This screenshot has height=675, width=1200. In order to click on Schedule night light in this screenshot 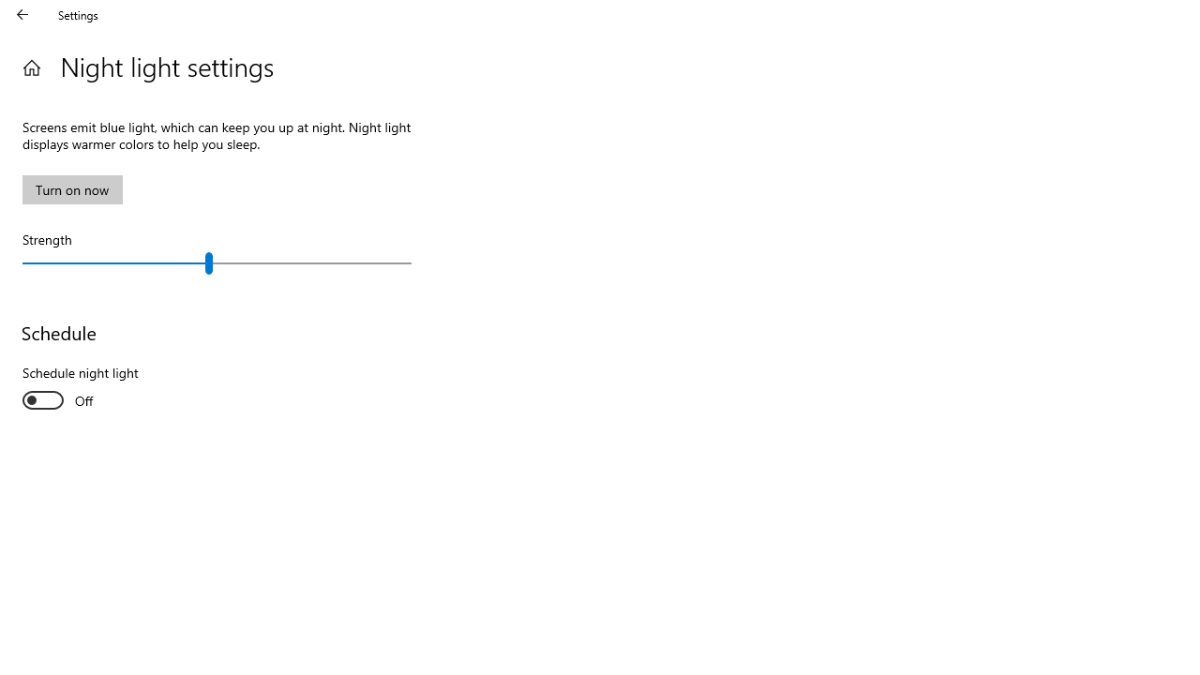, I will do `click(92, 389)`.